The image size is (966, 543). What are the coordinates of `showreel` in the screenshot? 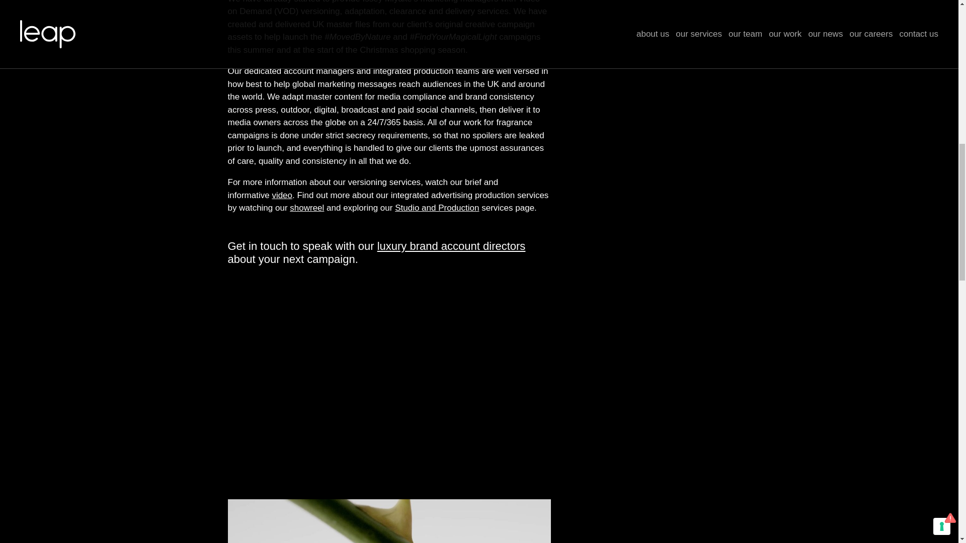 It's located at (307, 208).